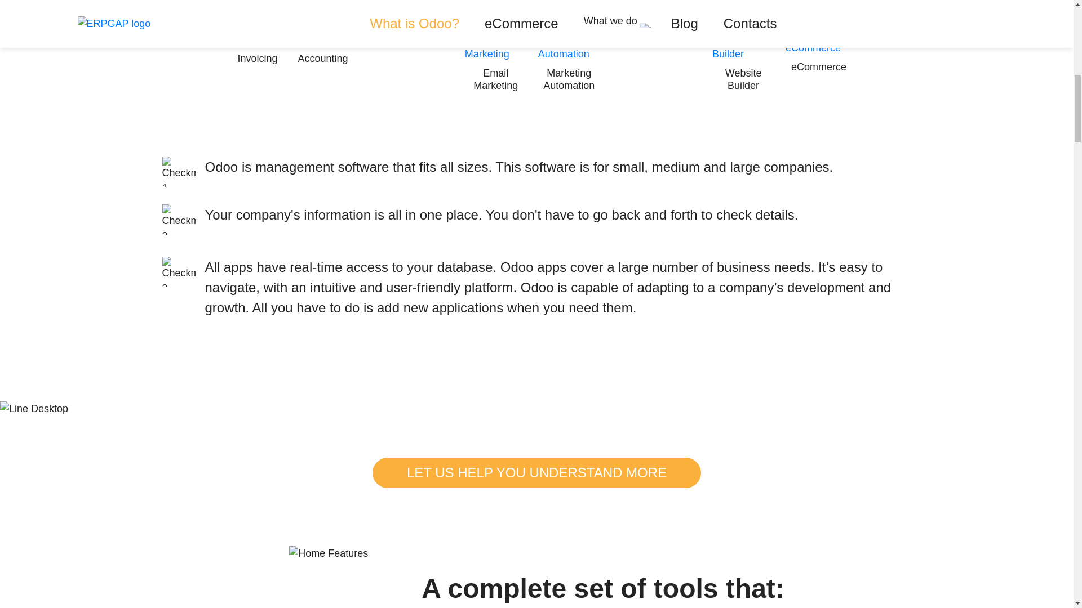 Image resolution: width=1082 pixels, height=608 pixels. Describe the element at coordinates (536, 473) in the screenshot. I see `LET US HELP YOU UNDERSTAND MORE` at that location.